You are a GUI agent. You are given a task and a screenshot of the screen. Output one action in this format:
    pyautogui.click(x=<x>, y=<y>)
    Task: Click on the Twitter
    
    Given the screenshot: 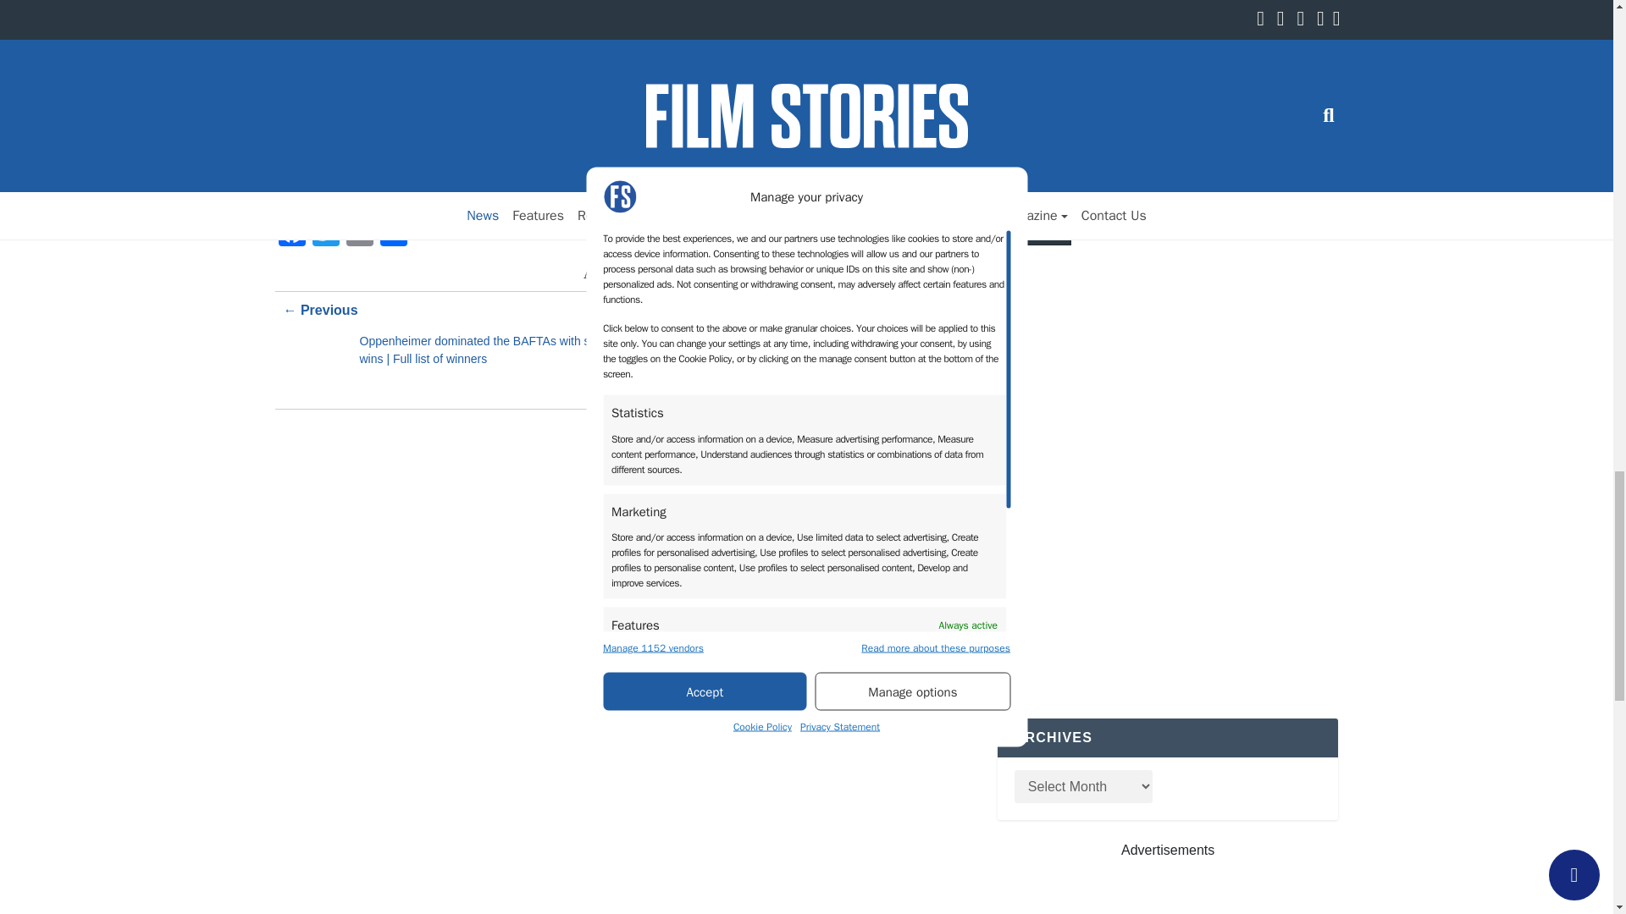 What is the action you would take?
    pyautogui.click(x=325, y=234)
    